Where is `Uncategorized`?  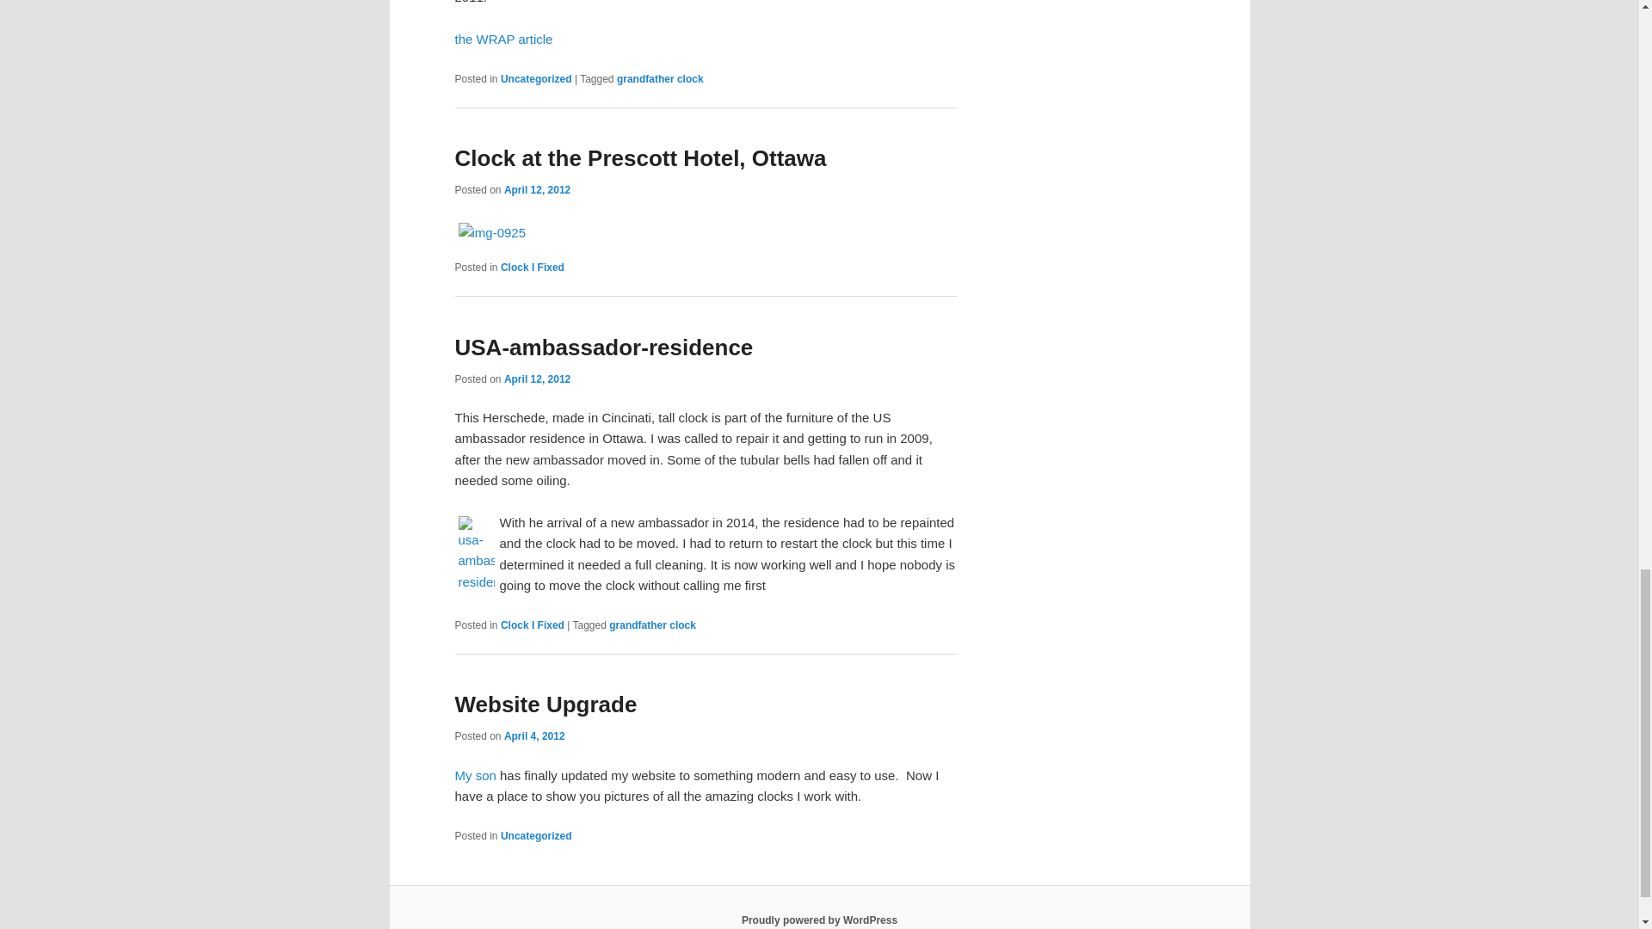 Uncategorized is located at coordinates (535, 79).